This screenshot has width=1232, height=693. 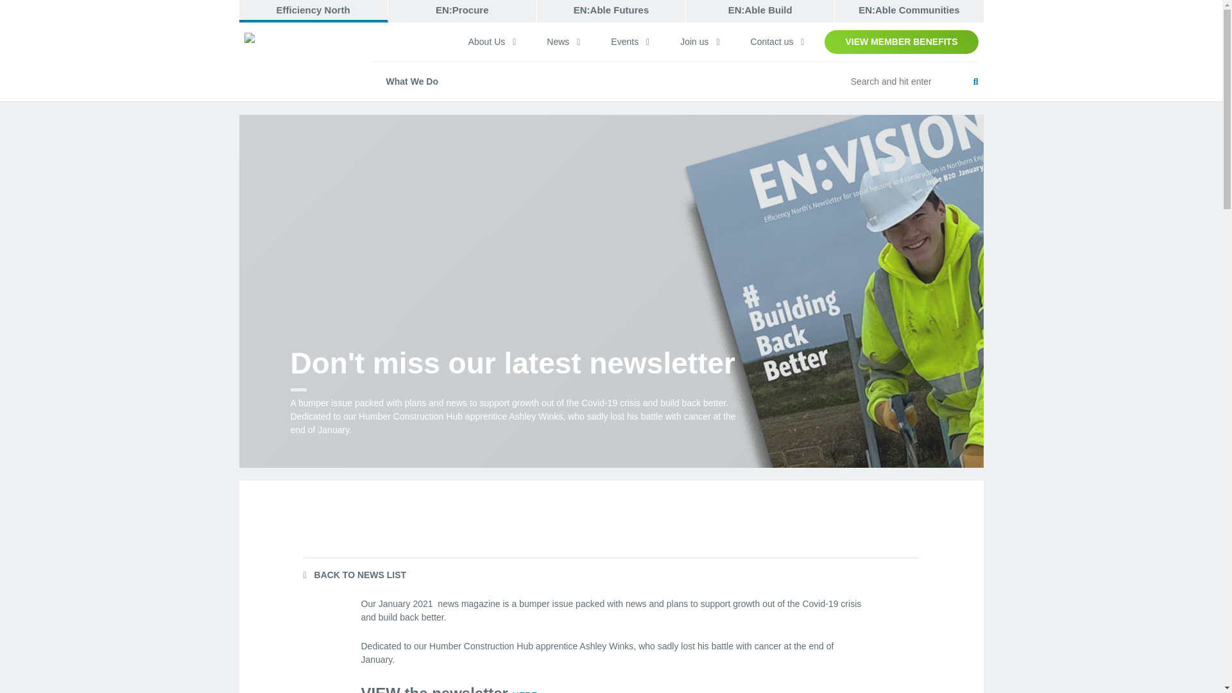 I want to click on EN:Able Build, so click(x=760, y=11).